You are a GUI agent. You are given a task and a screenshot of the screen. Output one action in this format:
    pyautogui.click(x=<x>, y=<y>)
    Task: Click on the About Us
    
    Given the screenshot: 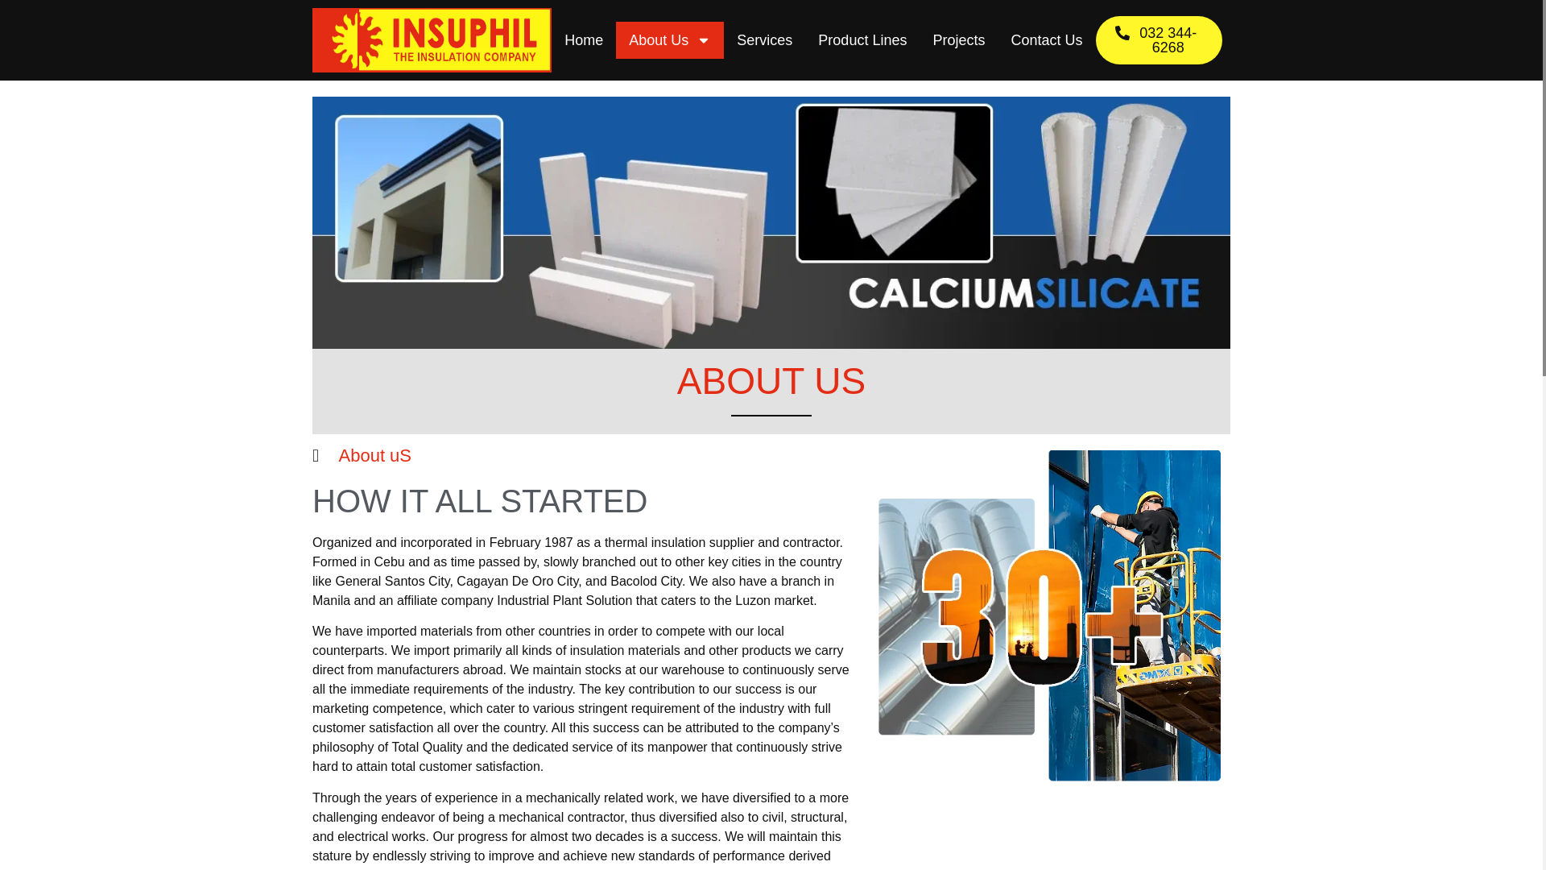 What is the action you would take?
    pyautogui.click(x=669, y=40)
    